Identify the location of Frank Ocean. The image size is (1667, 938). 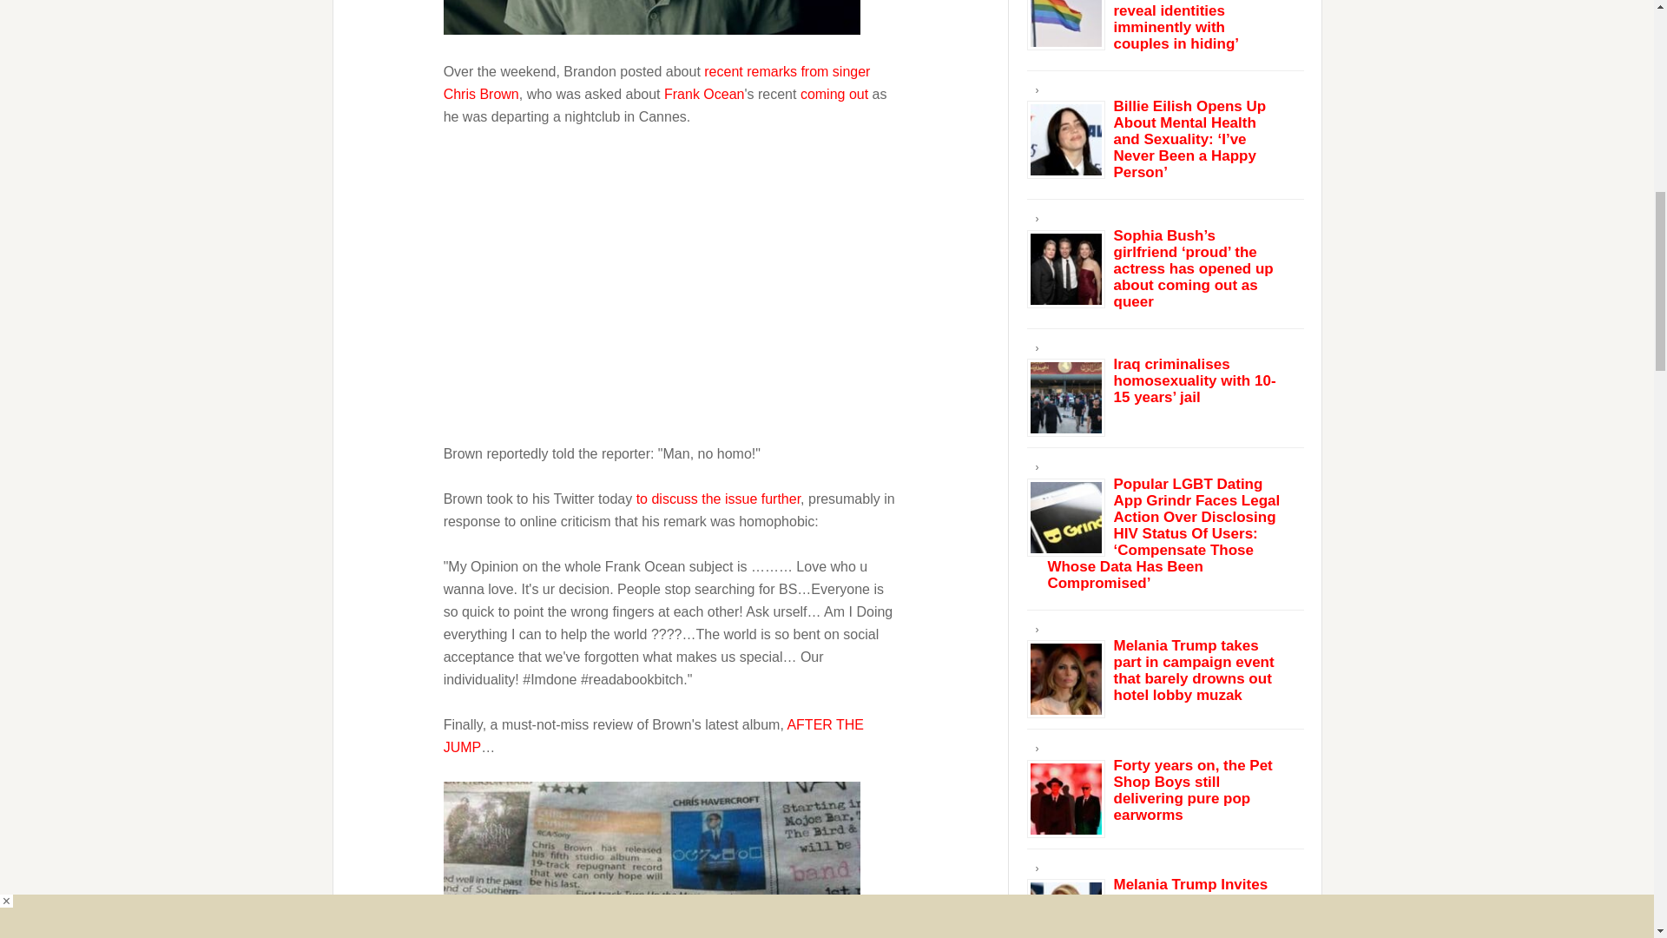
(703, 94).